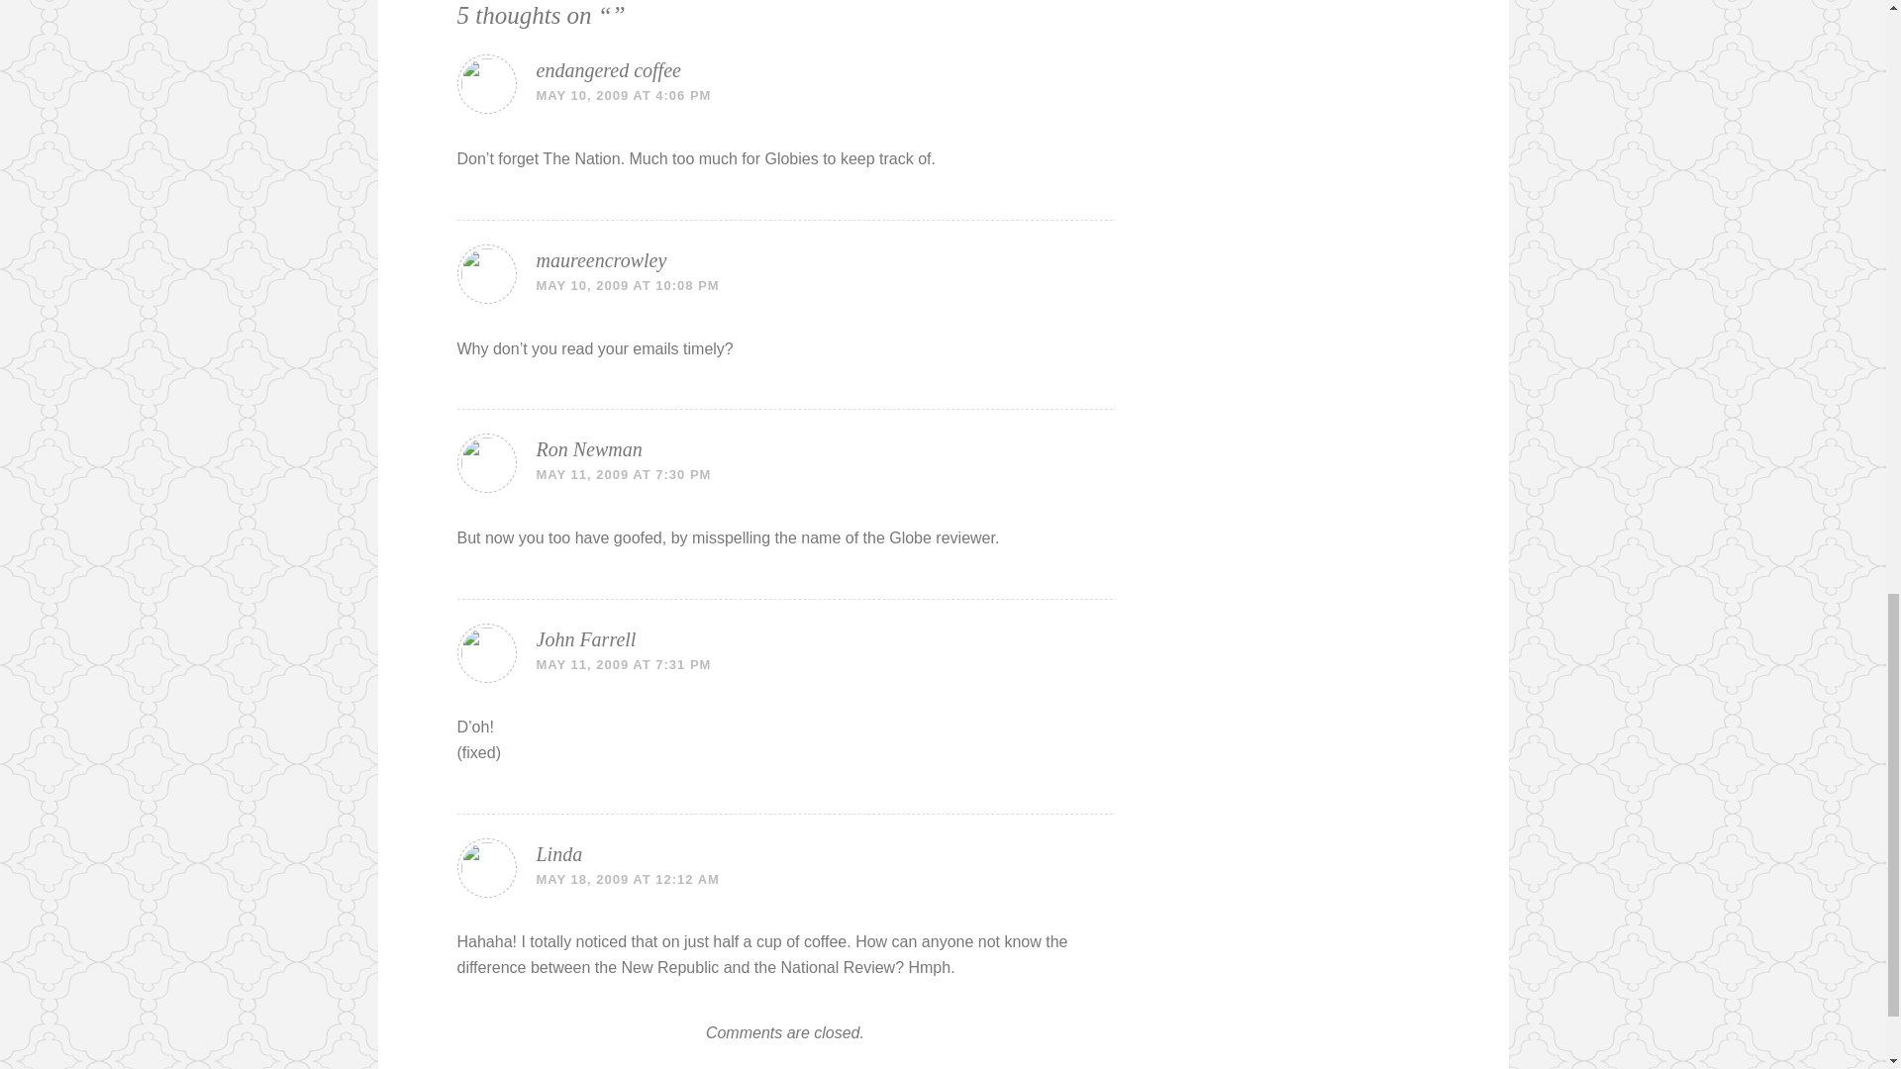 The width and height of the screenshot is (1901, 1069). I want to click on Ron Newman, so click(588, 449).